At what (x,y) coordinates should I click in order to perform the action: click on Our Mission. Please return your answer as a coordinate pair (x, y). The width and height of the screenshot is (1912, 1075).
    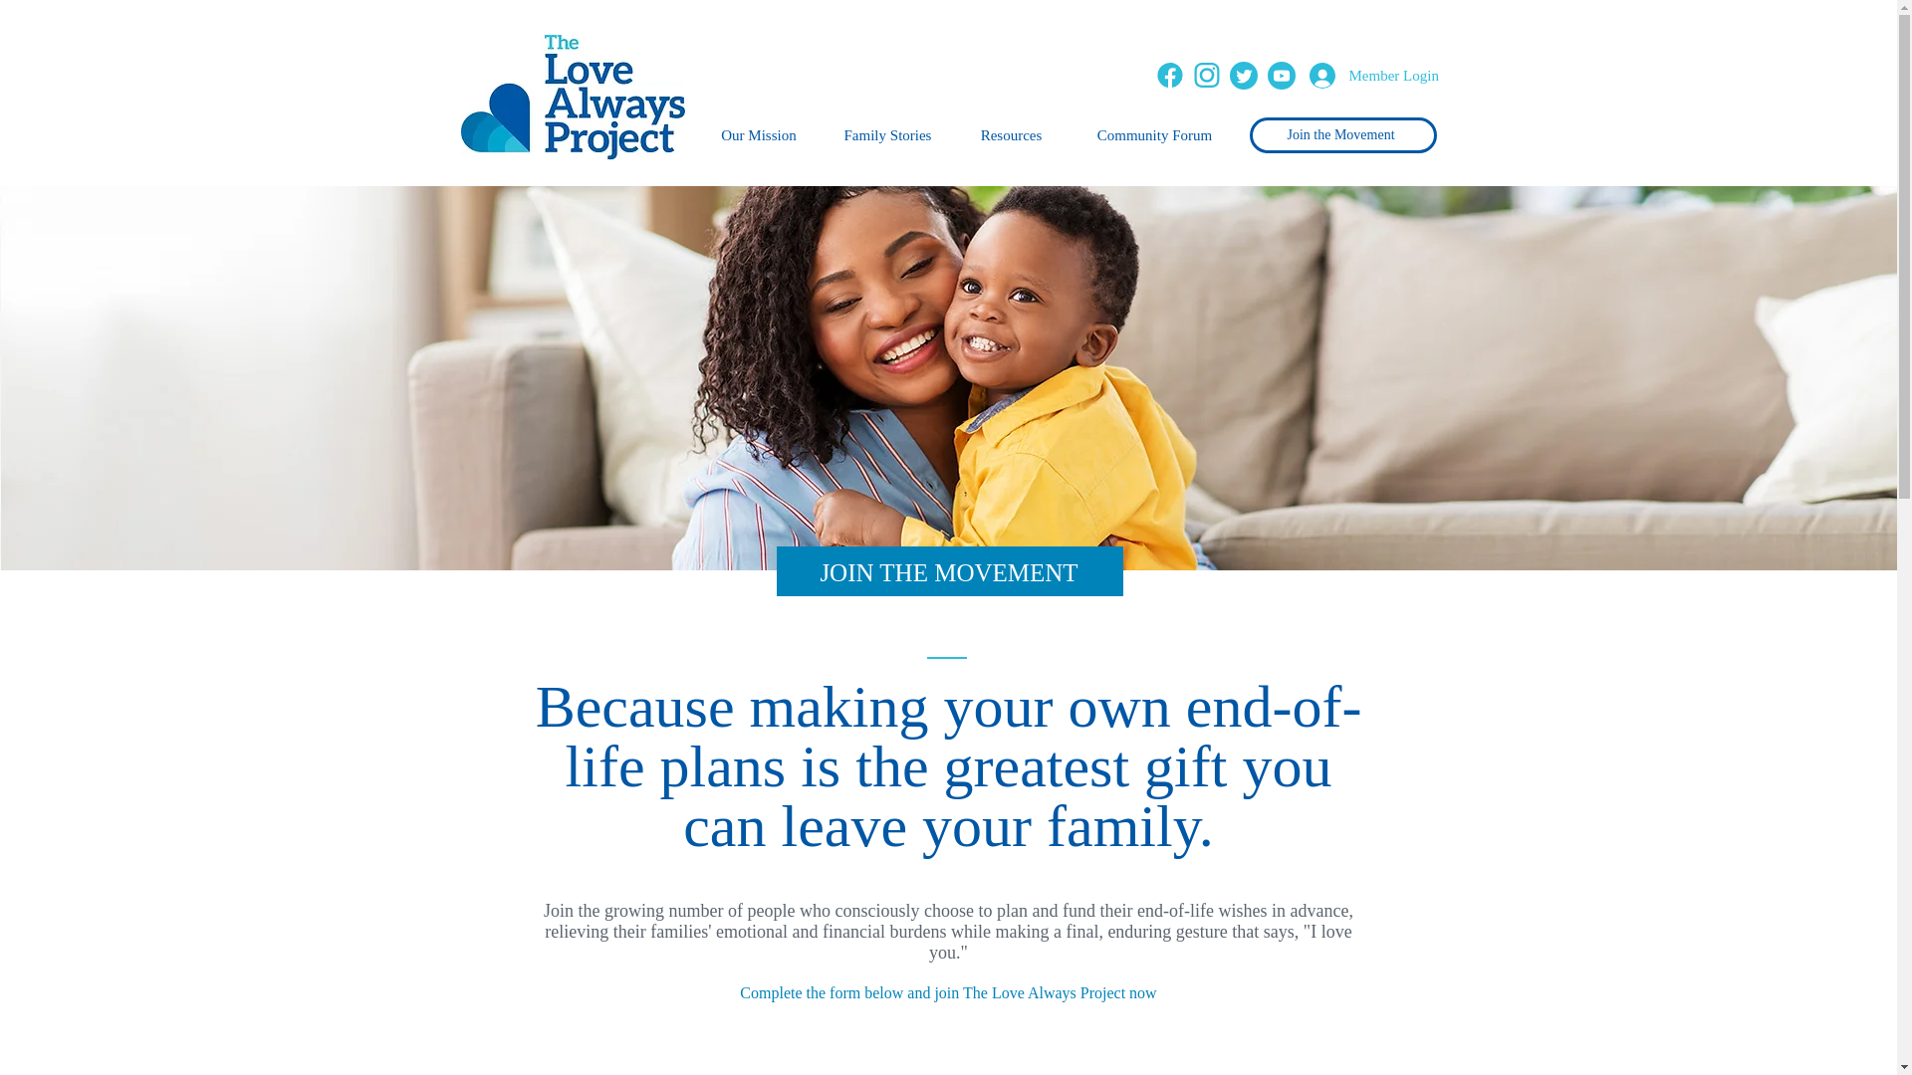
    Looking at the image, I should click on (759, 135).